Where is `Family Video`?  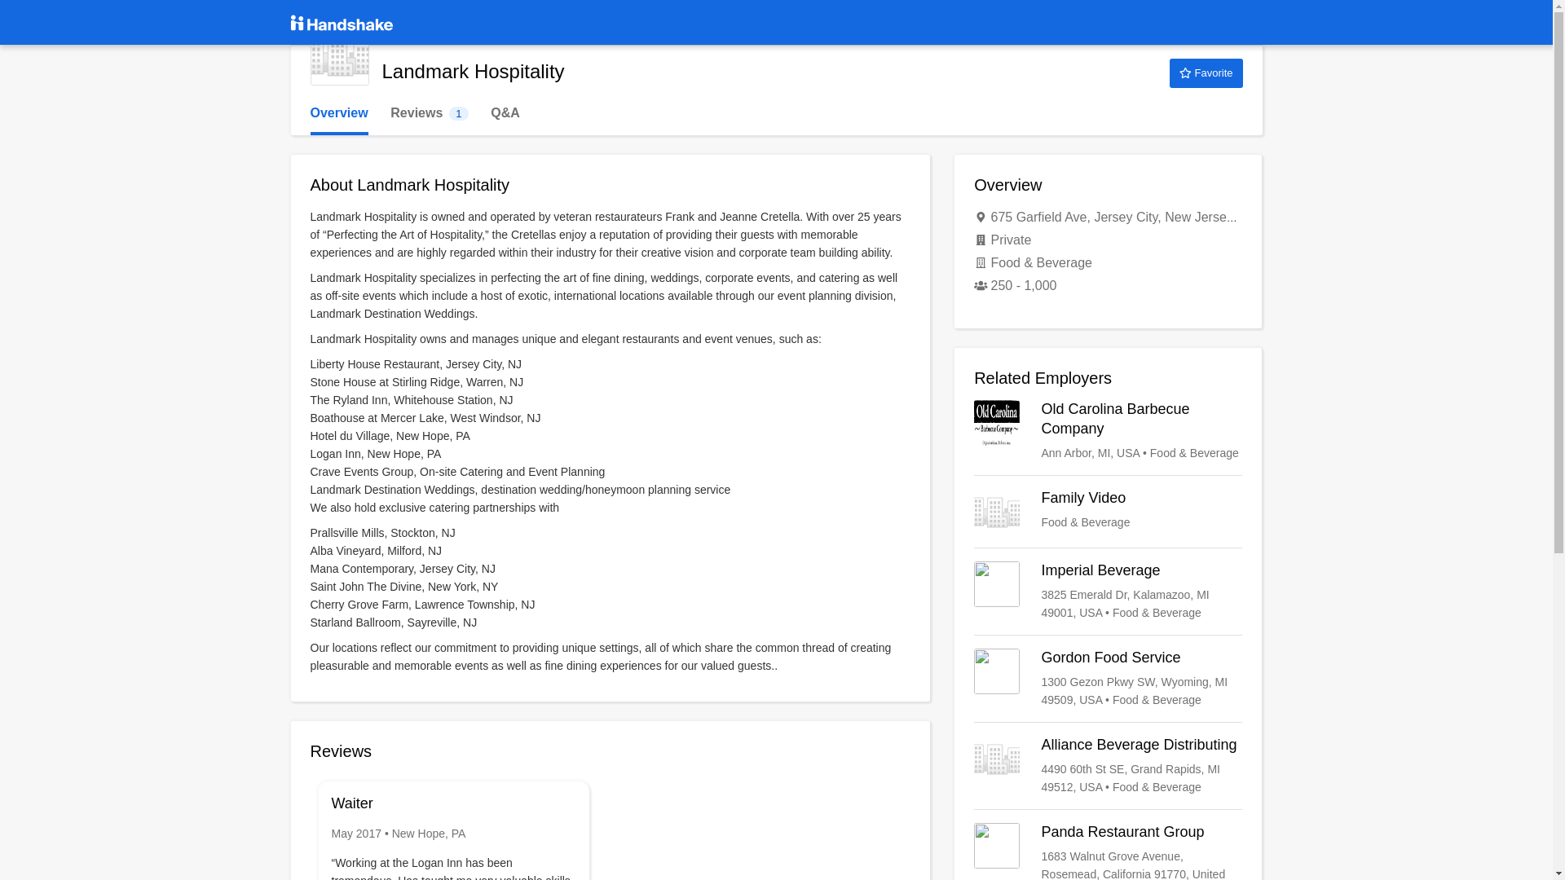
Family Video is located at coordinates (1108, 431).